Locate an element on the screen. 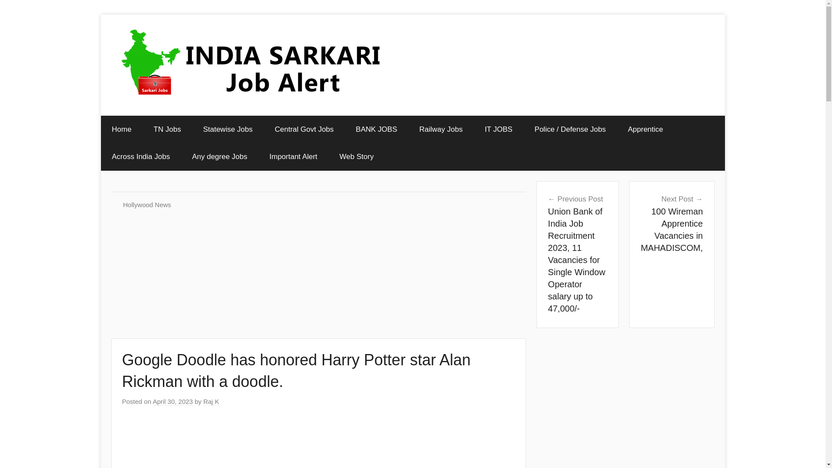 The image size is (832, 468). Advertisement is located at coordinates (498, 129).